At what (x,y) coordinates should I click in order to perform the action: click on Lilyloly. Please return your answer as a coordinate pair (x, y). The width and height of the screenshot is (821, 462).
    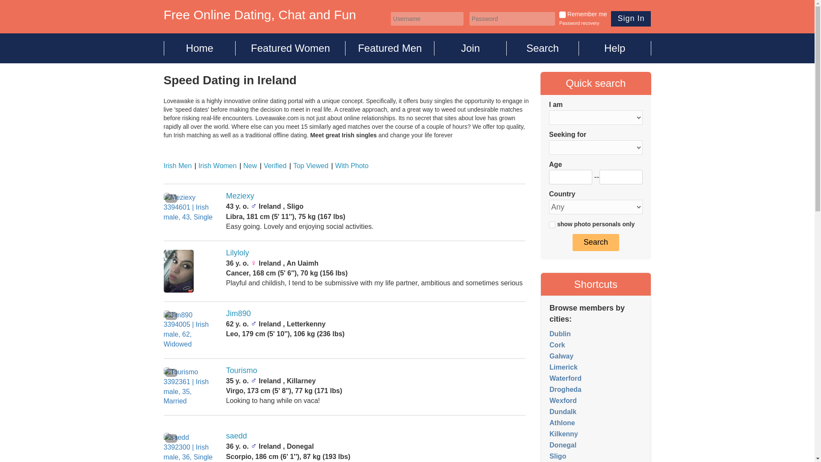
    Looking at the image, I should click on (238, 252).